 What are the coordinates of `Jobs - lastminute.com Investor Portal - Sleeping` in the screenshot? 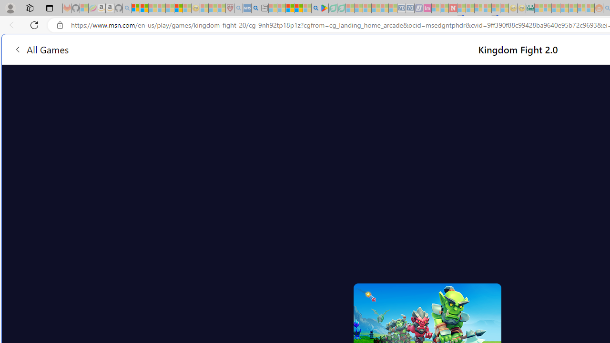 It's located at (427, 9).